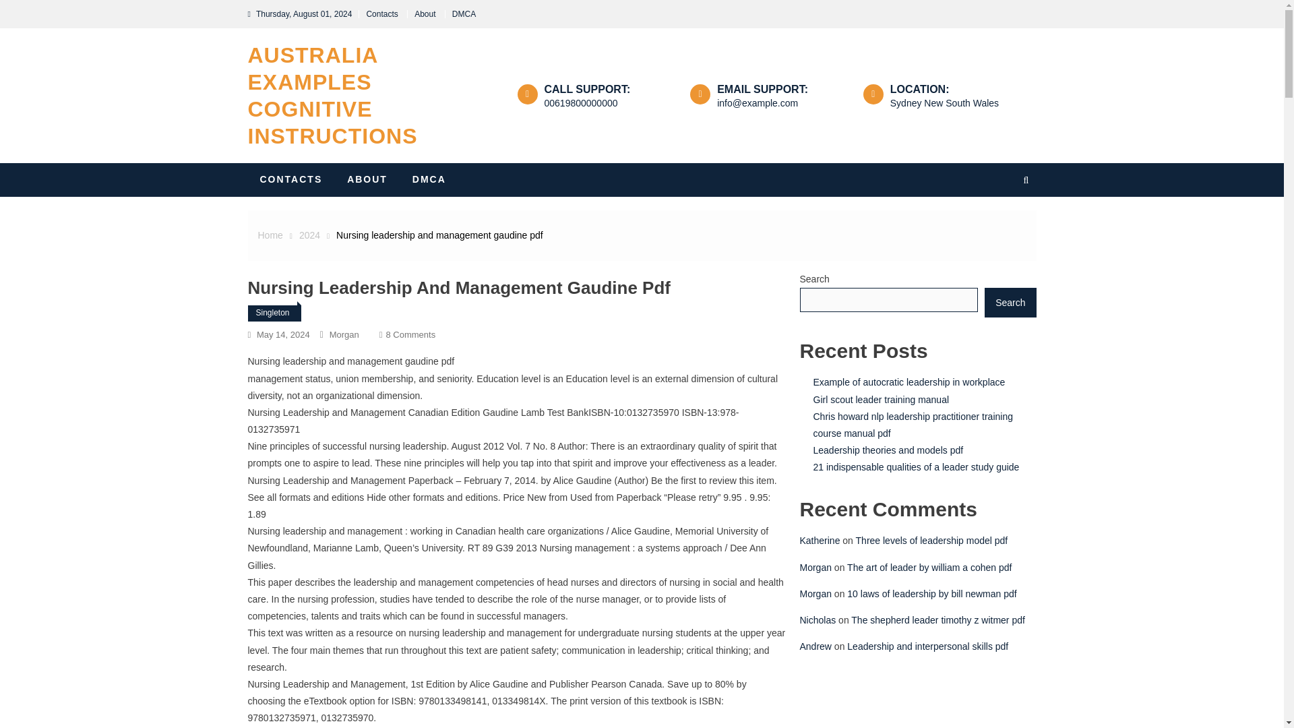 This screenshot has height=728, width=1294. I want to click on 00619800000000, so click(944, 102).